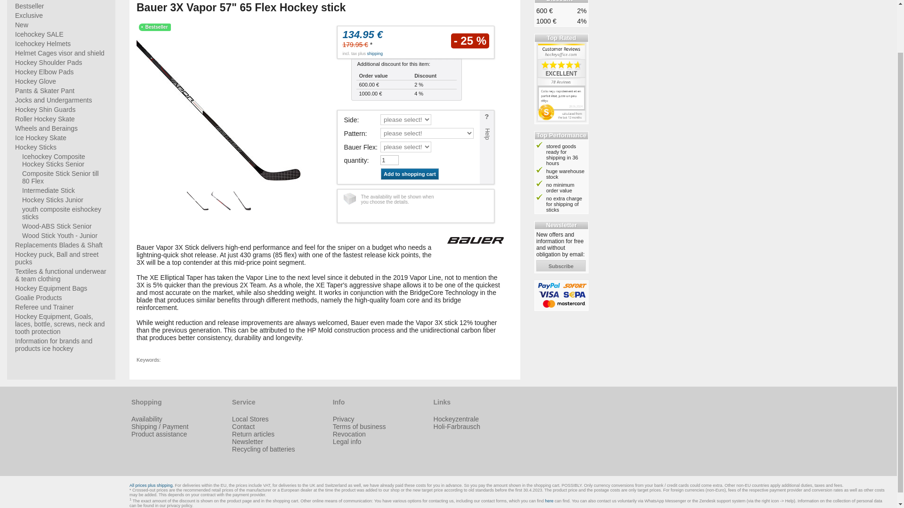 The height and width of the screenshot is (508, 904). Describe the element at coordinates (389, 160) in the screenshot. I see `1` at that location.